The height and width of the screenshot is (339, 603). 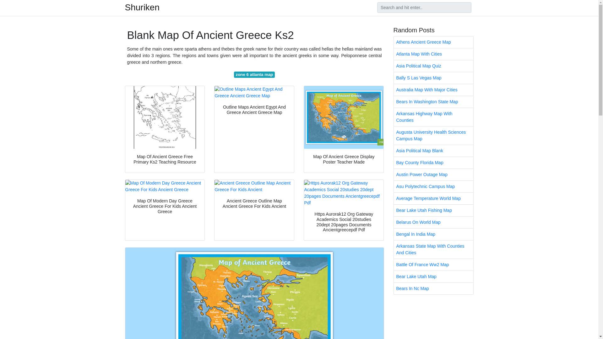 I want to click on Augusta University Health Sciences Campus Map, so click(x=433, y=136).